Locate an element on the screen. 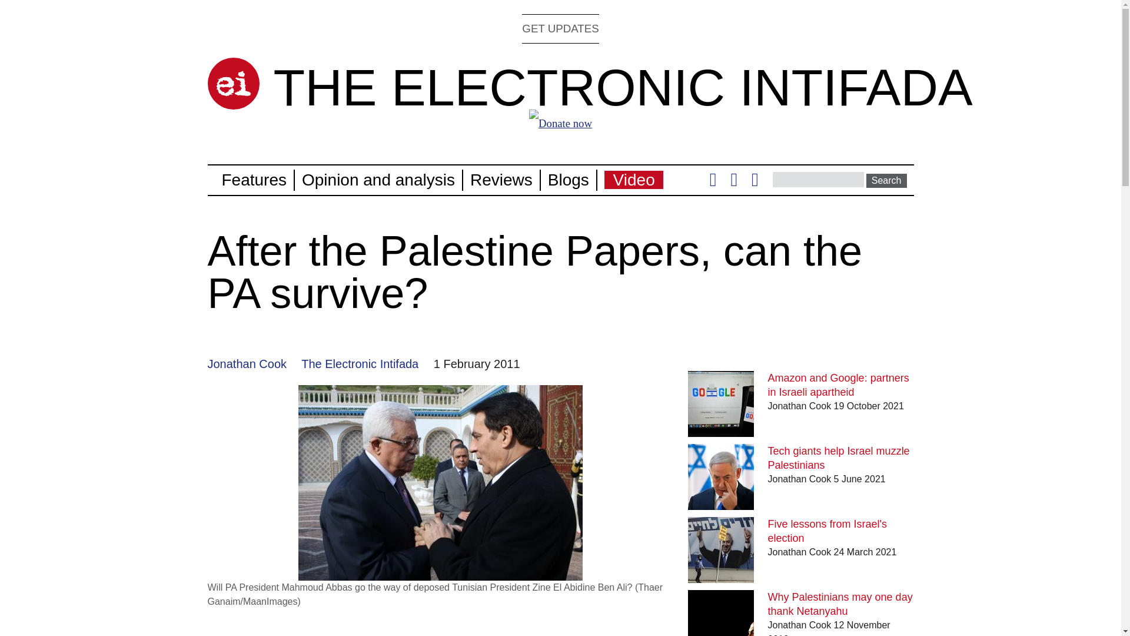 The height and width of the screenshot is (636, 1130). Search is located at coordinates (886, 180).